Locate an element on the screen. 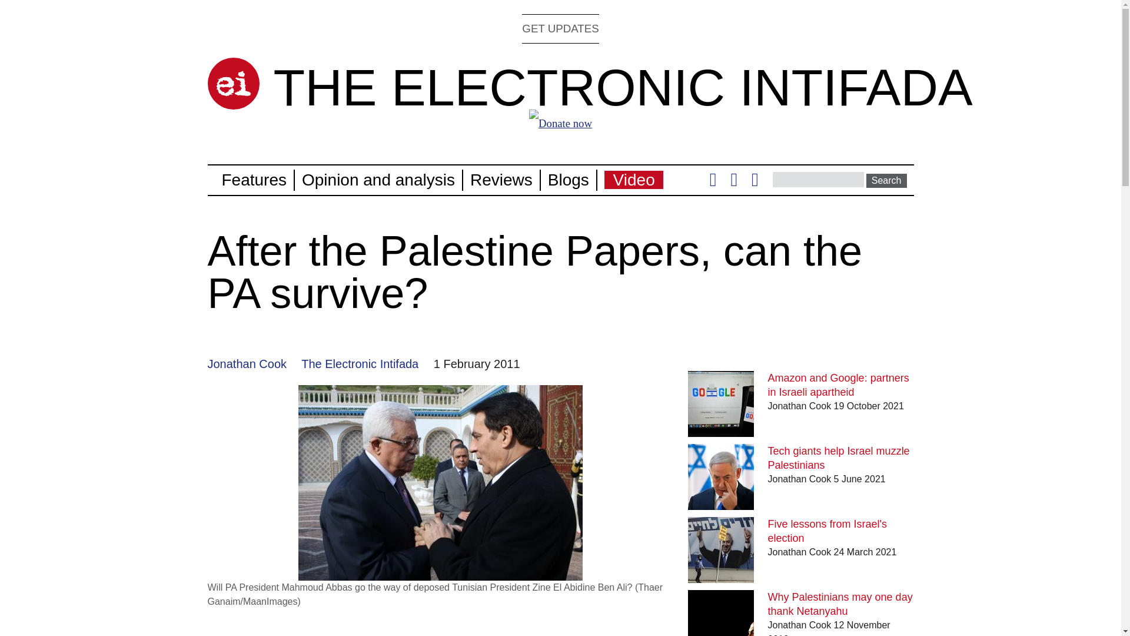 The height and width of the screenshot is (636, 1130). Search is located at coordinates (886, 180).